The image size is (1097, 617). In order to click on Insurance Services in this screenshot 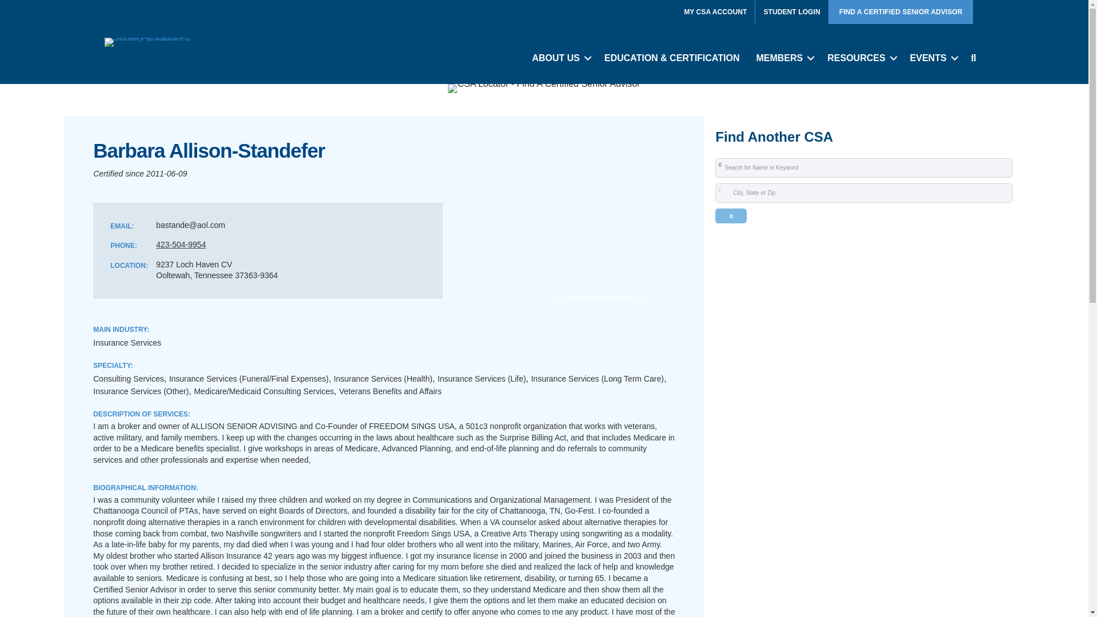, I will do `click(127, 343)`.